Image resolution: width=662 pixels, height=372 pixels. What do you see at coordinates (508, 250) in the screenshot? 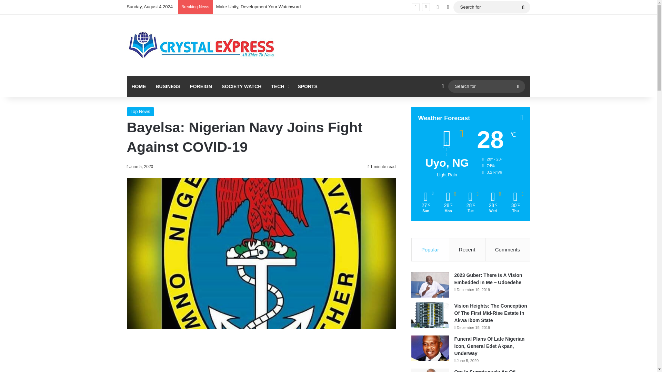
I see `Comments` at bounding box center [508, 250].